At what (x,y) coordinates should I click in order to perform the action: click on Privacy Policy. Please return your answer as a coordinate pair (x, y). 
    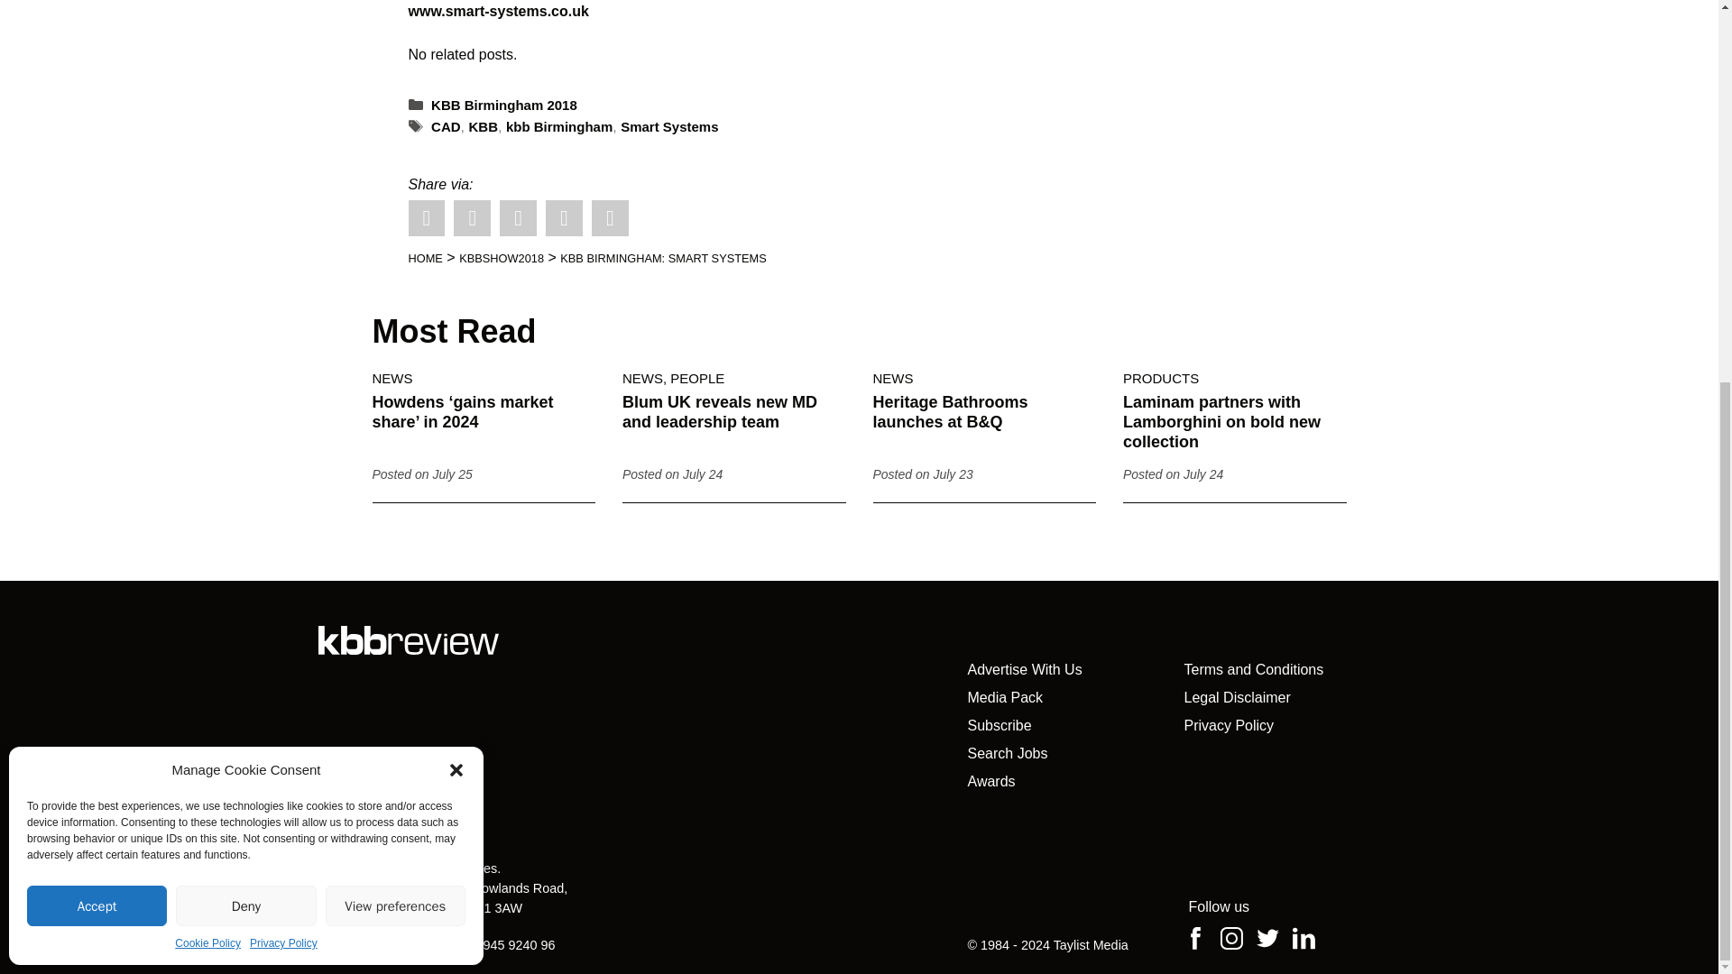
    Looking at the image, I should click on (283, 323).